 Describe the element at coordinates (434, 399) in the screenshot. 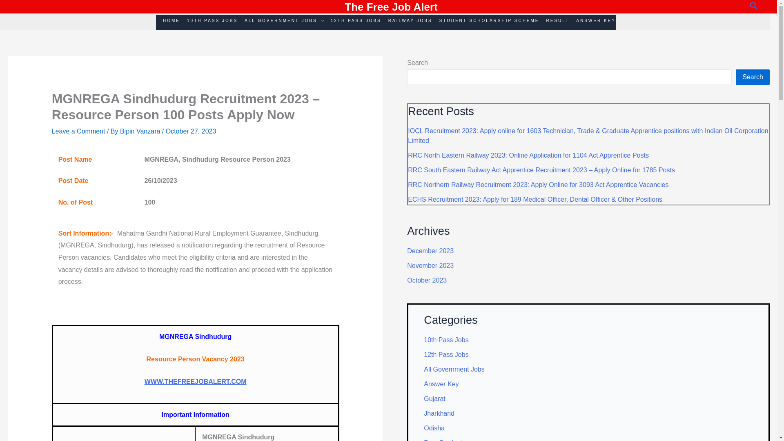

I see `Gujarat` at that location.